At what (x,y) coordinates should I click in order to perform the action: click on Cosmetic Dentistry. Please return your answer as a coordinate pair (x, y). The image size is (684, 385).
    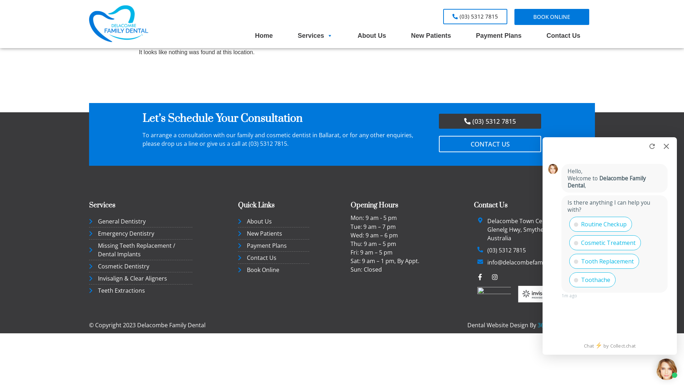
    Looking at the image, I should click on (141, 266).